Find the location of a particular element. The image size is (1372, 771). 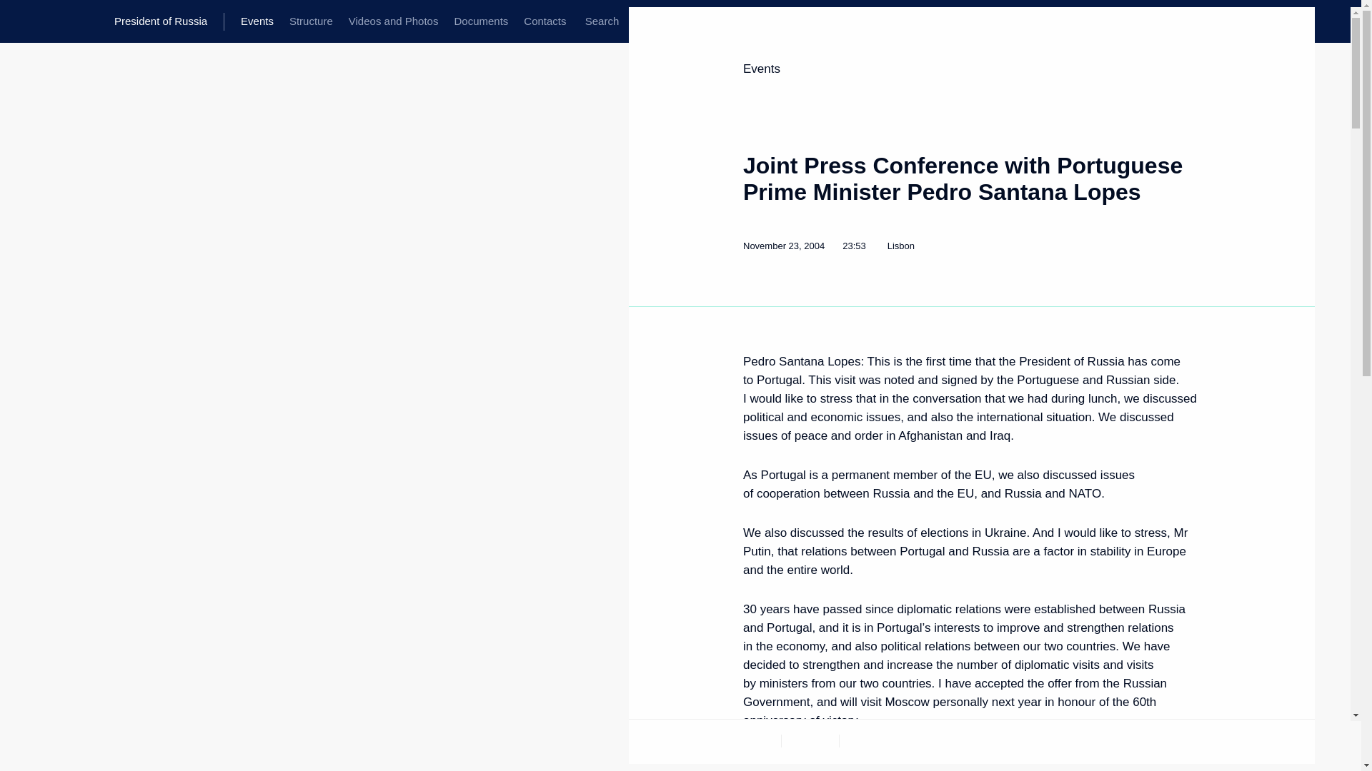

Contacts is located at coordinates (545, 21).